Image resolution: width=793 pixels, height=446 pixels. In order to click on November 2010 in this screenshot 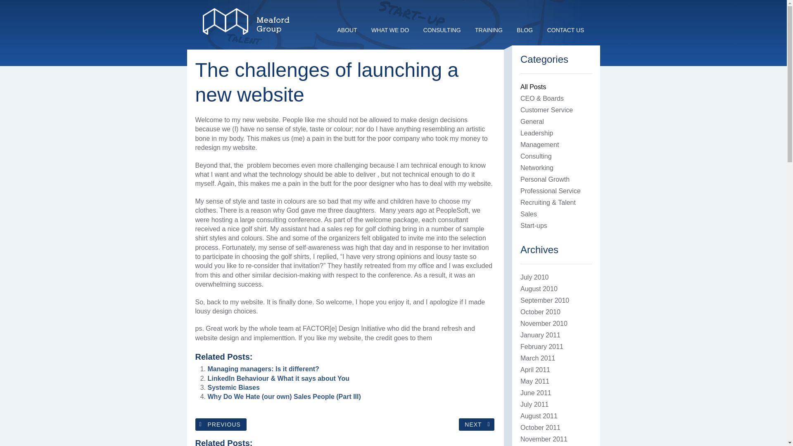, I will do `click(544, 323)`.